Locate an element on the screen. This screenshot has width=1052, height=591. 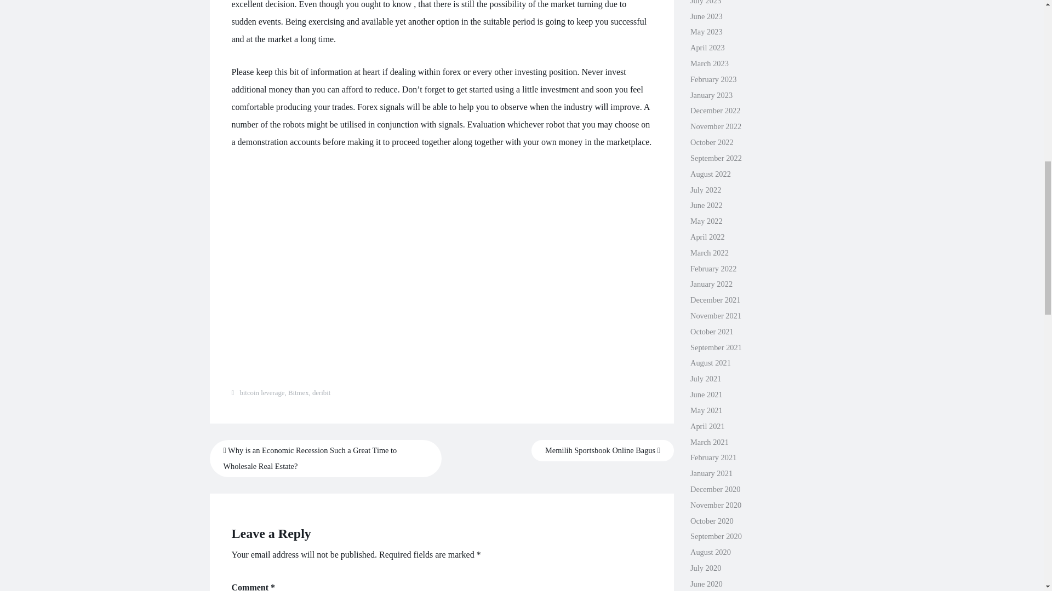
June 2023 is located at coordinates (706, 16).